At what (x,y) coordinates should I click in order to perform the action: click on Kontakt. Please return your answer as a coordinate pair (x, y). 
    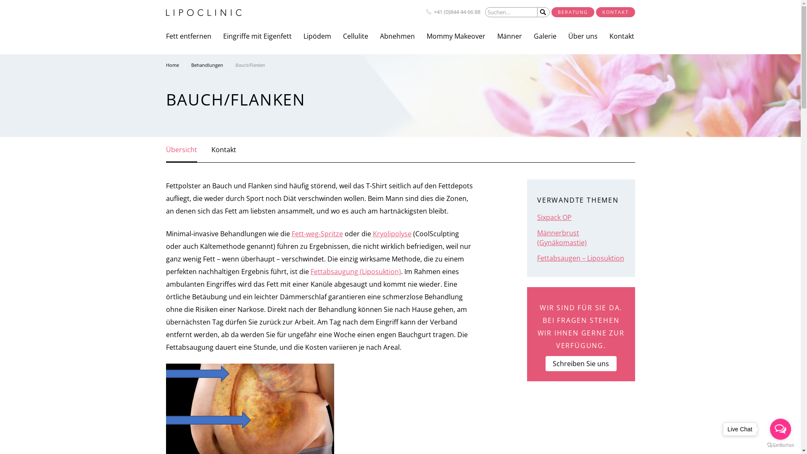
    Looking at the image, I should click on (224, 150).